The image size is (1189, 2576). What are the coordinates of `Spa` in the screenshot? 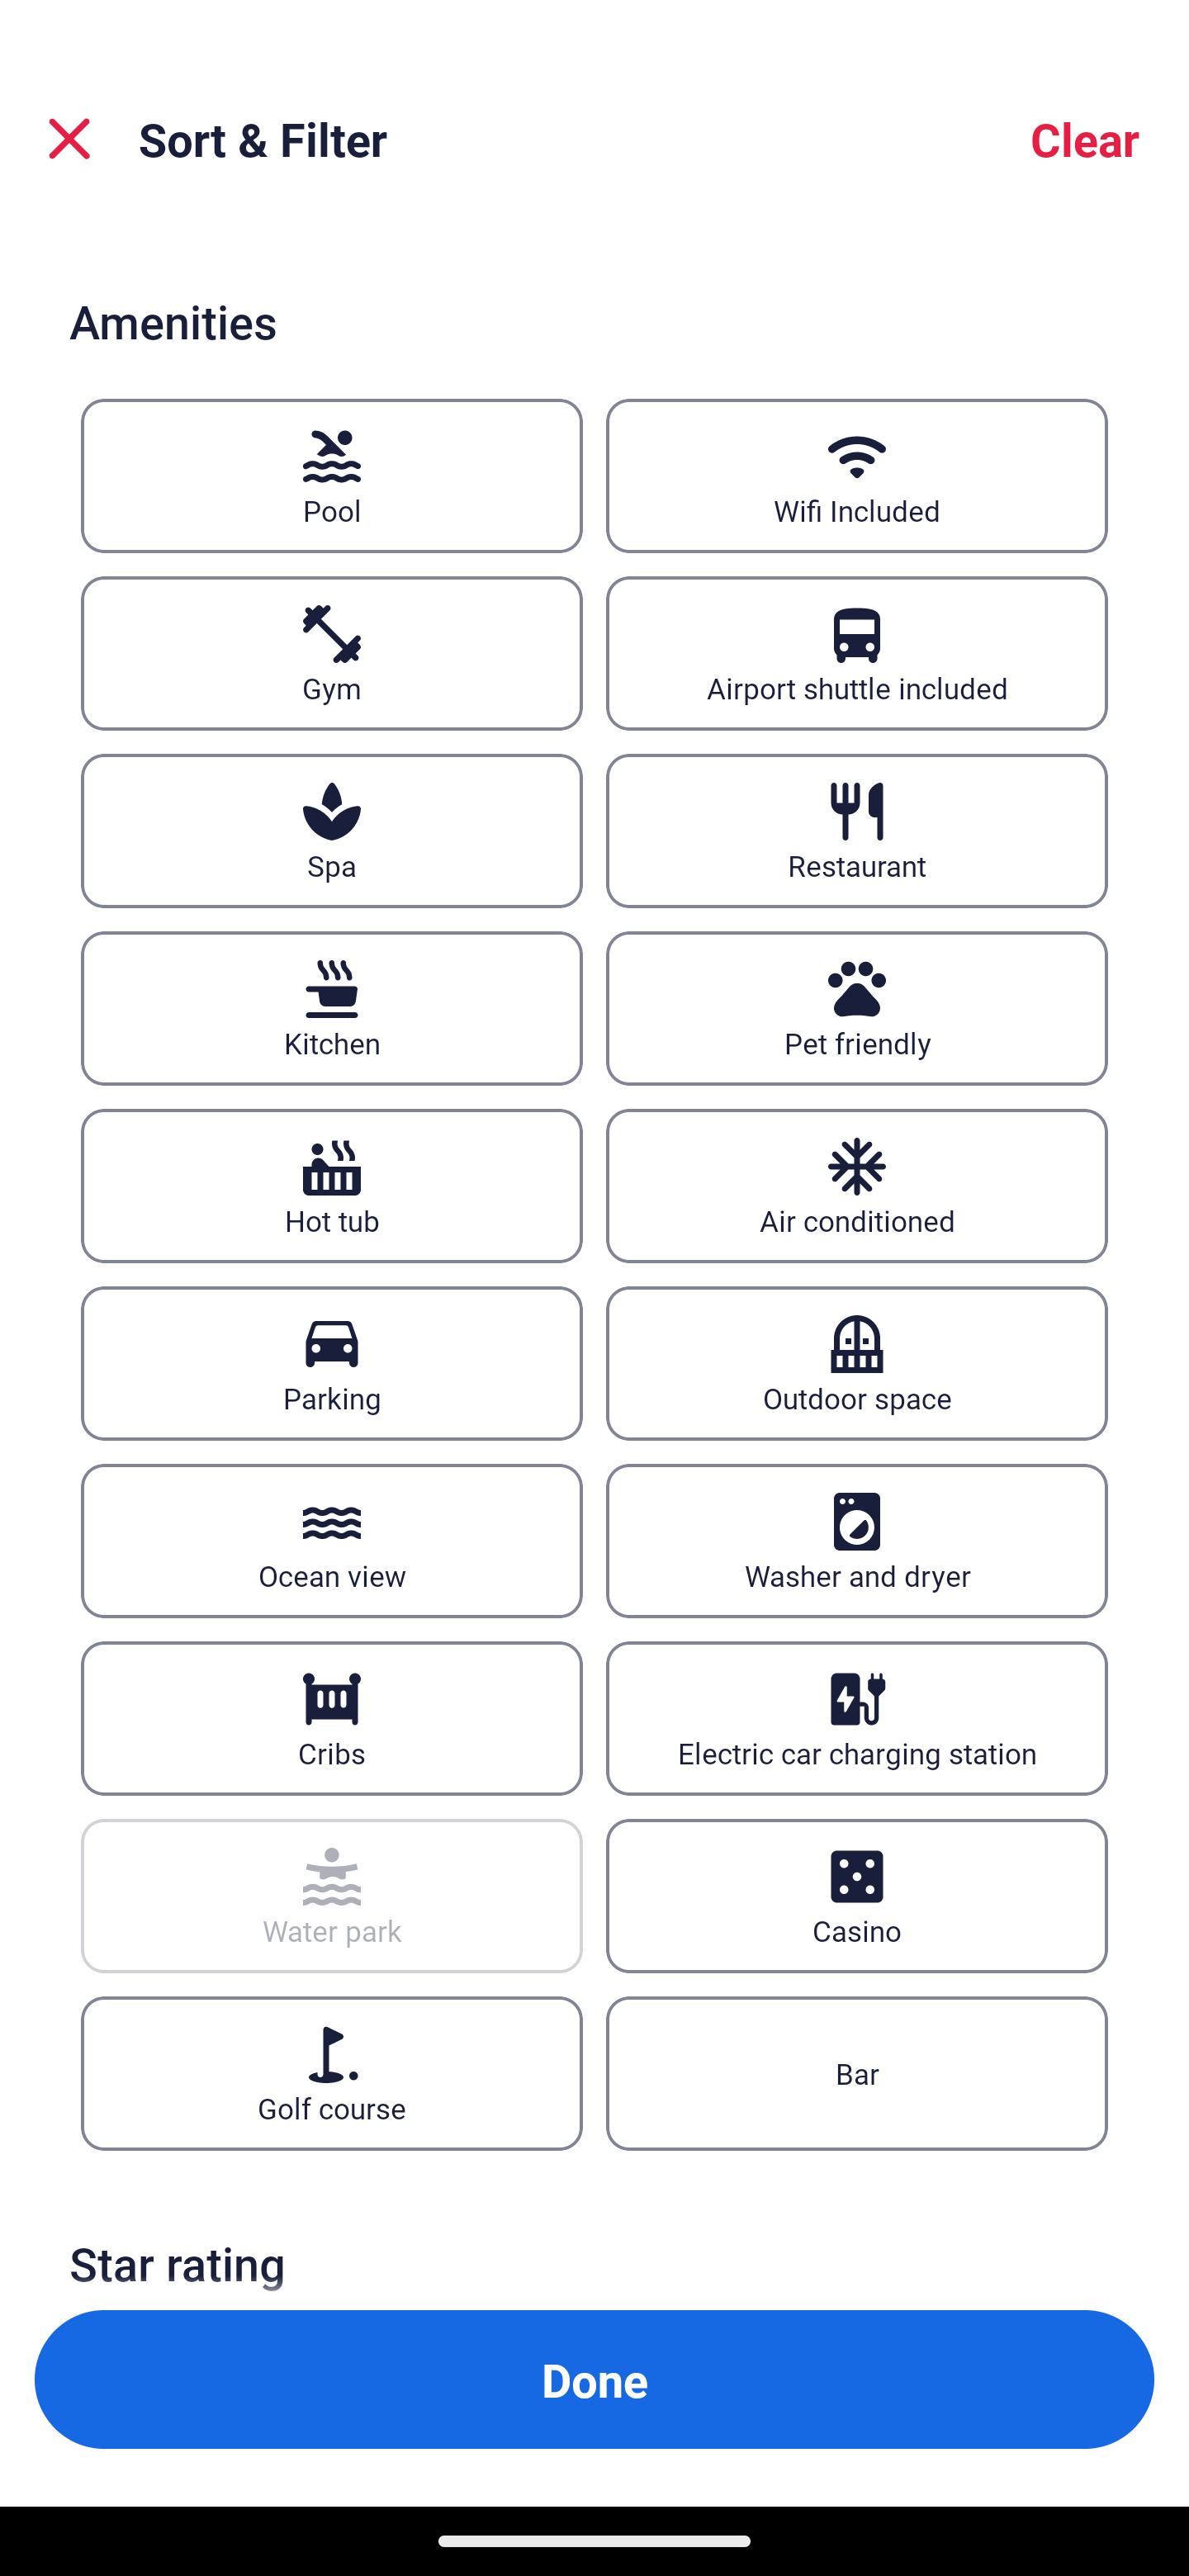 It's located at (331, 832).